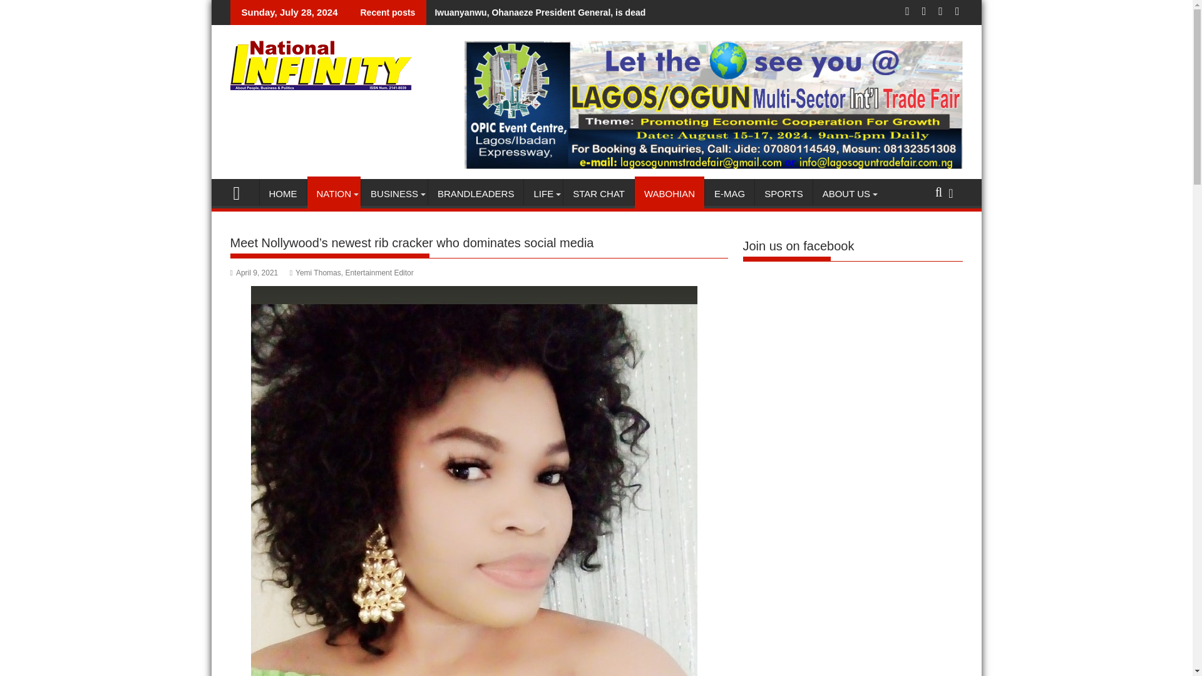 Image resolution: width=1202 pixels, height=676 pixels. I want to click on HOME, so click(283, 194).